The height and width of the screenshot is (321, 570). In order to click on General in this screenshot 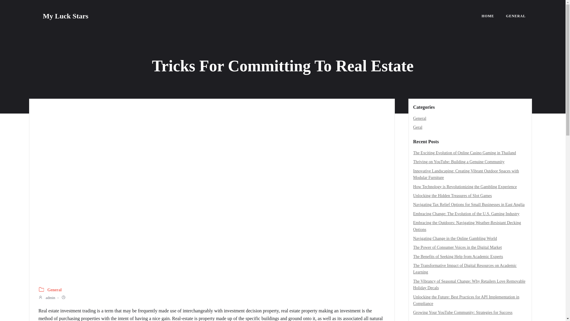, I will do `click(54, 290)`.